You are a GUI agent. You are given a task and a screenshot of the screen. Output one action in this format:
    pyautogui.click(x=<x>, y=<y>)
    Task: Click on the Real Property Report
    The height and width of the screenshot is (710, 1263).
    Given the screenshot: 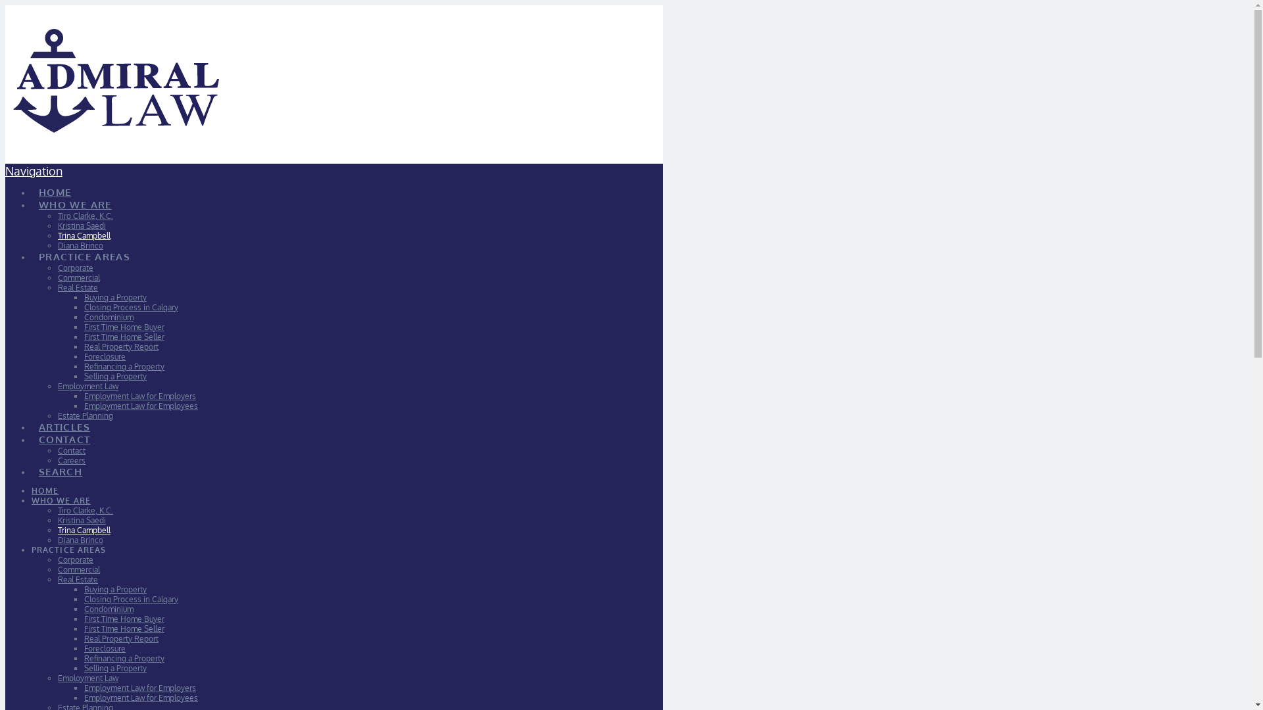 What is the action you would take?
    pyautogui.click(x=121, y=347)
    